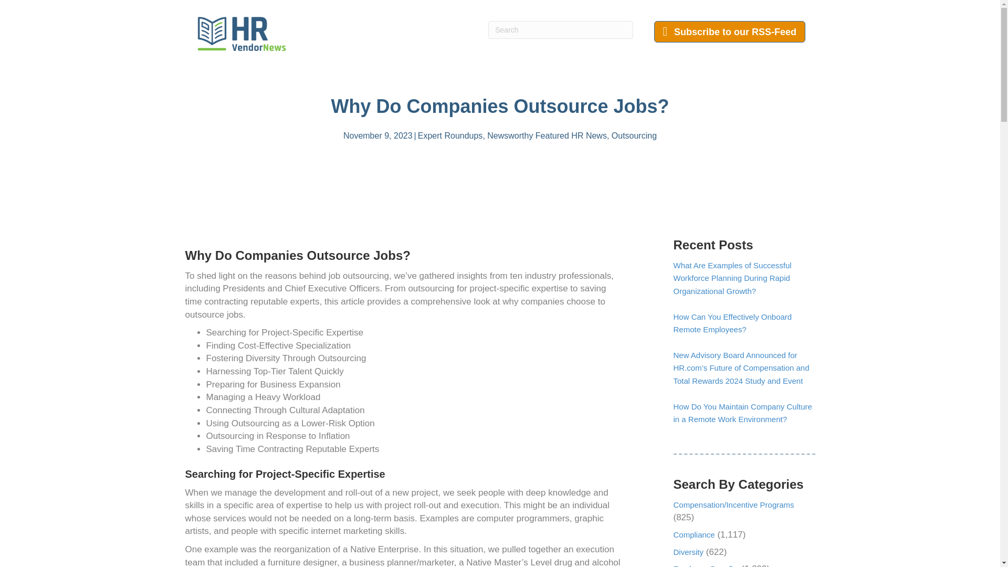  What do you see at coordinates (241, 34) in the screenshot?
I see `HR Logo color` at bounding box center [241, 34].